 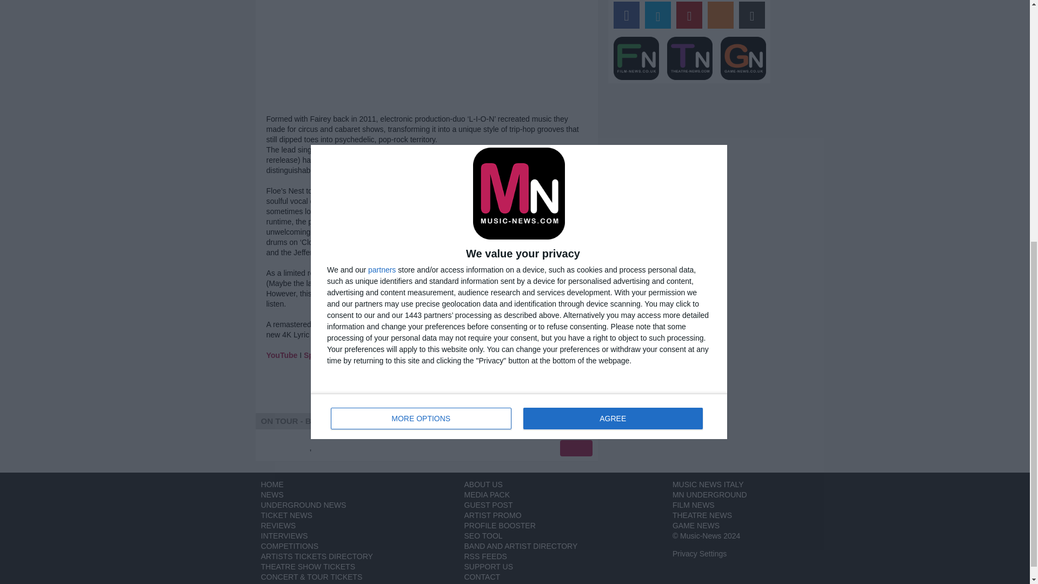 What do you see at coordinates (613, 4) in the screenshot?
I see `AGREE` at bounding box center [613, 4].